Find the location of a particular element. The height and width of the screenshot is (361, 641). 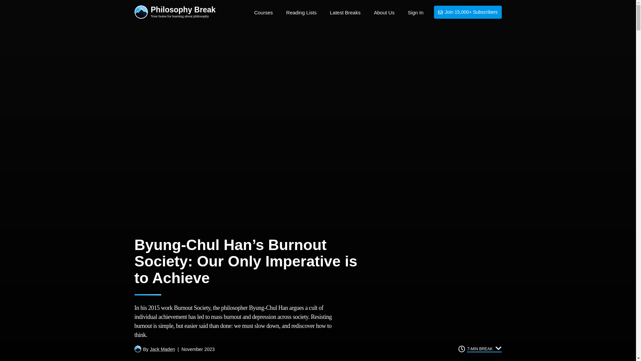

Courses is located at coordinates (263, 13).